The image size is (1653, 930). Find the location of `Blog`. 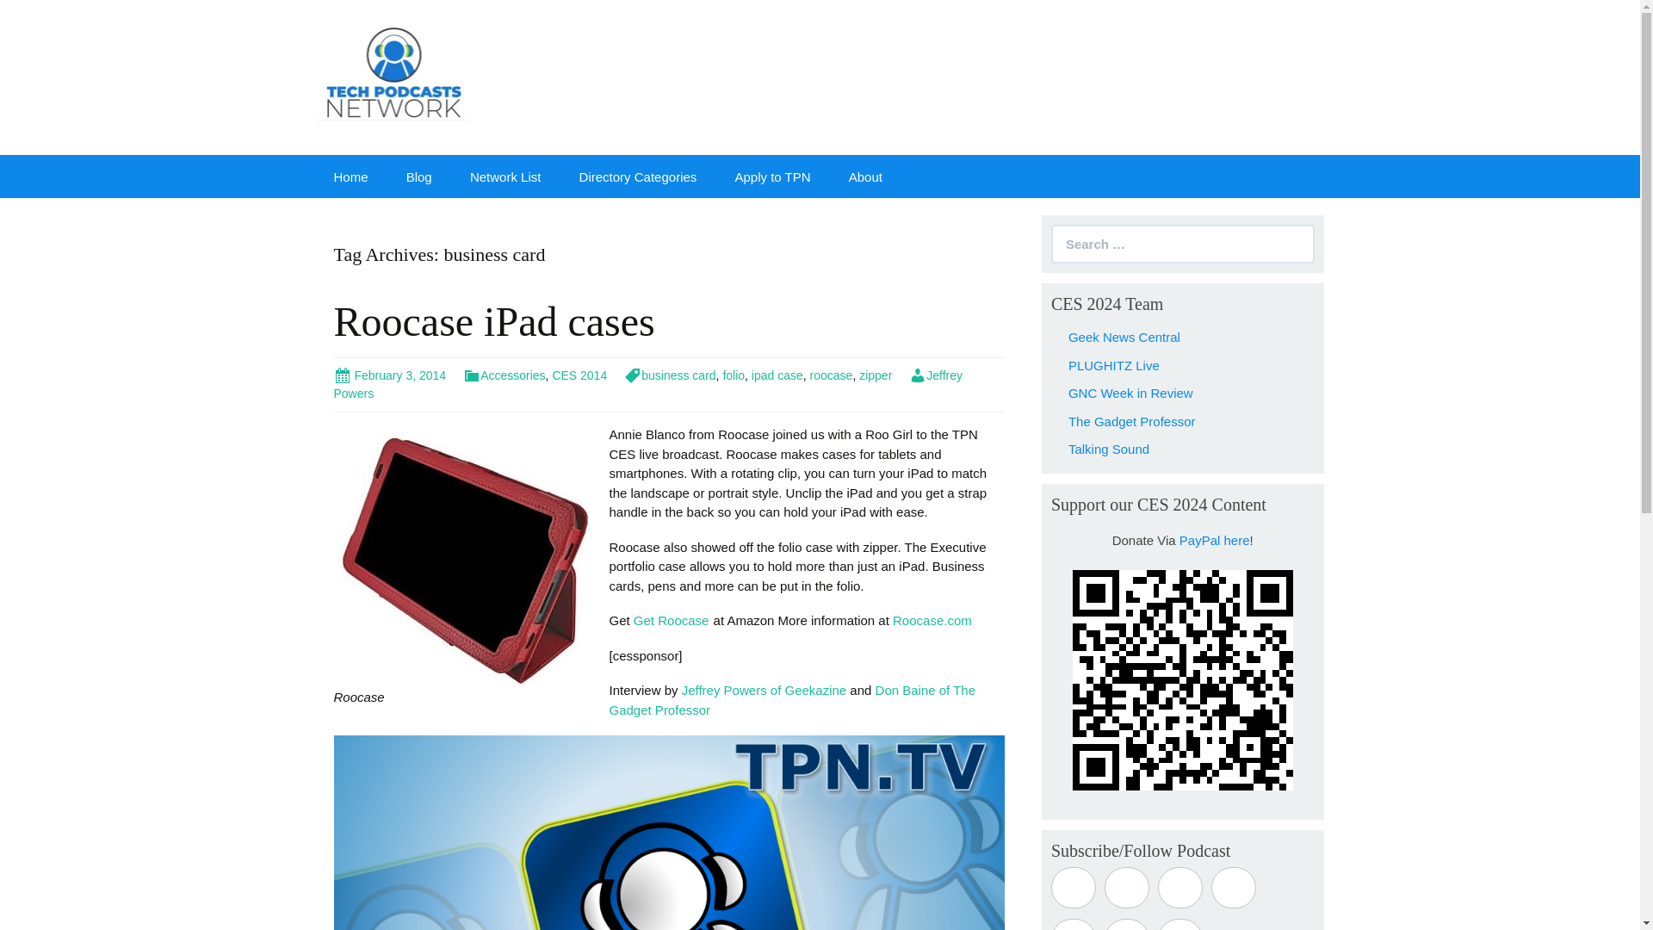

Blog is located at coordinates (418, 177).